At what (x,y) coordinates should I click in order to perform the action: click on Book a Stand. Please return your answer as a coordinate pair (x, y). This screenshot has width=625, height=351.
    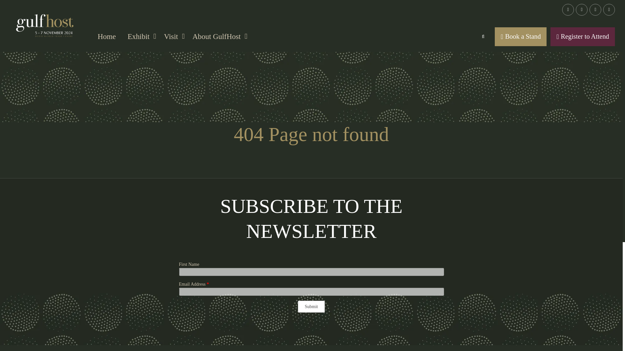
    Looking at the image, I should click on (521, 36).